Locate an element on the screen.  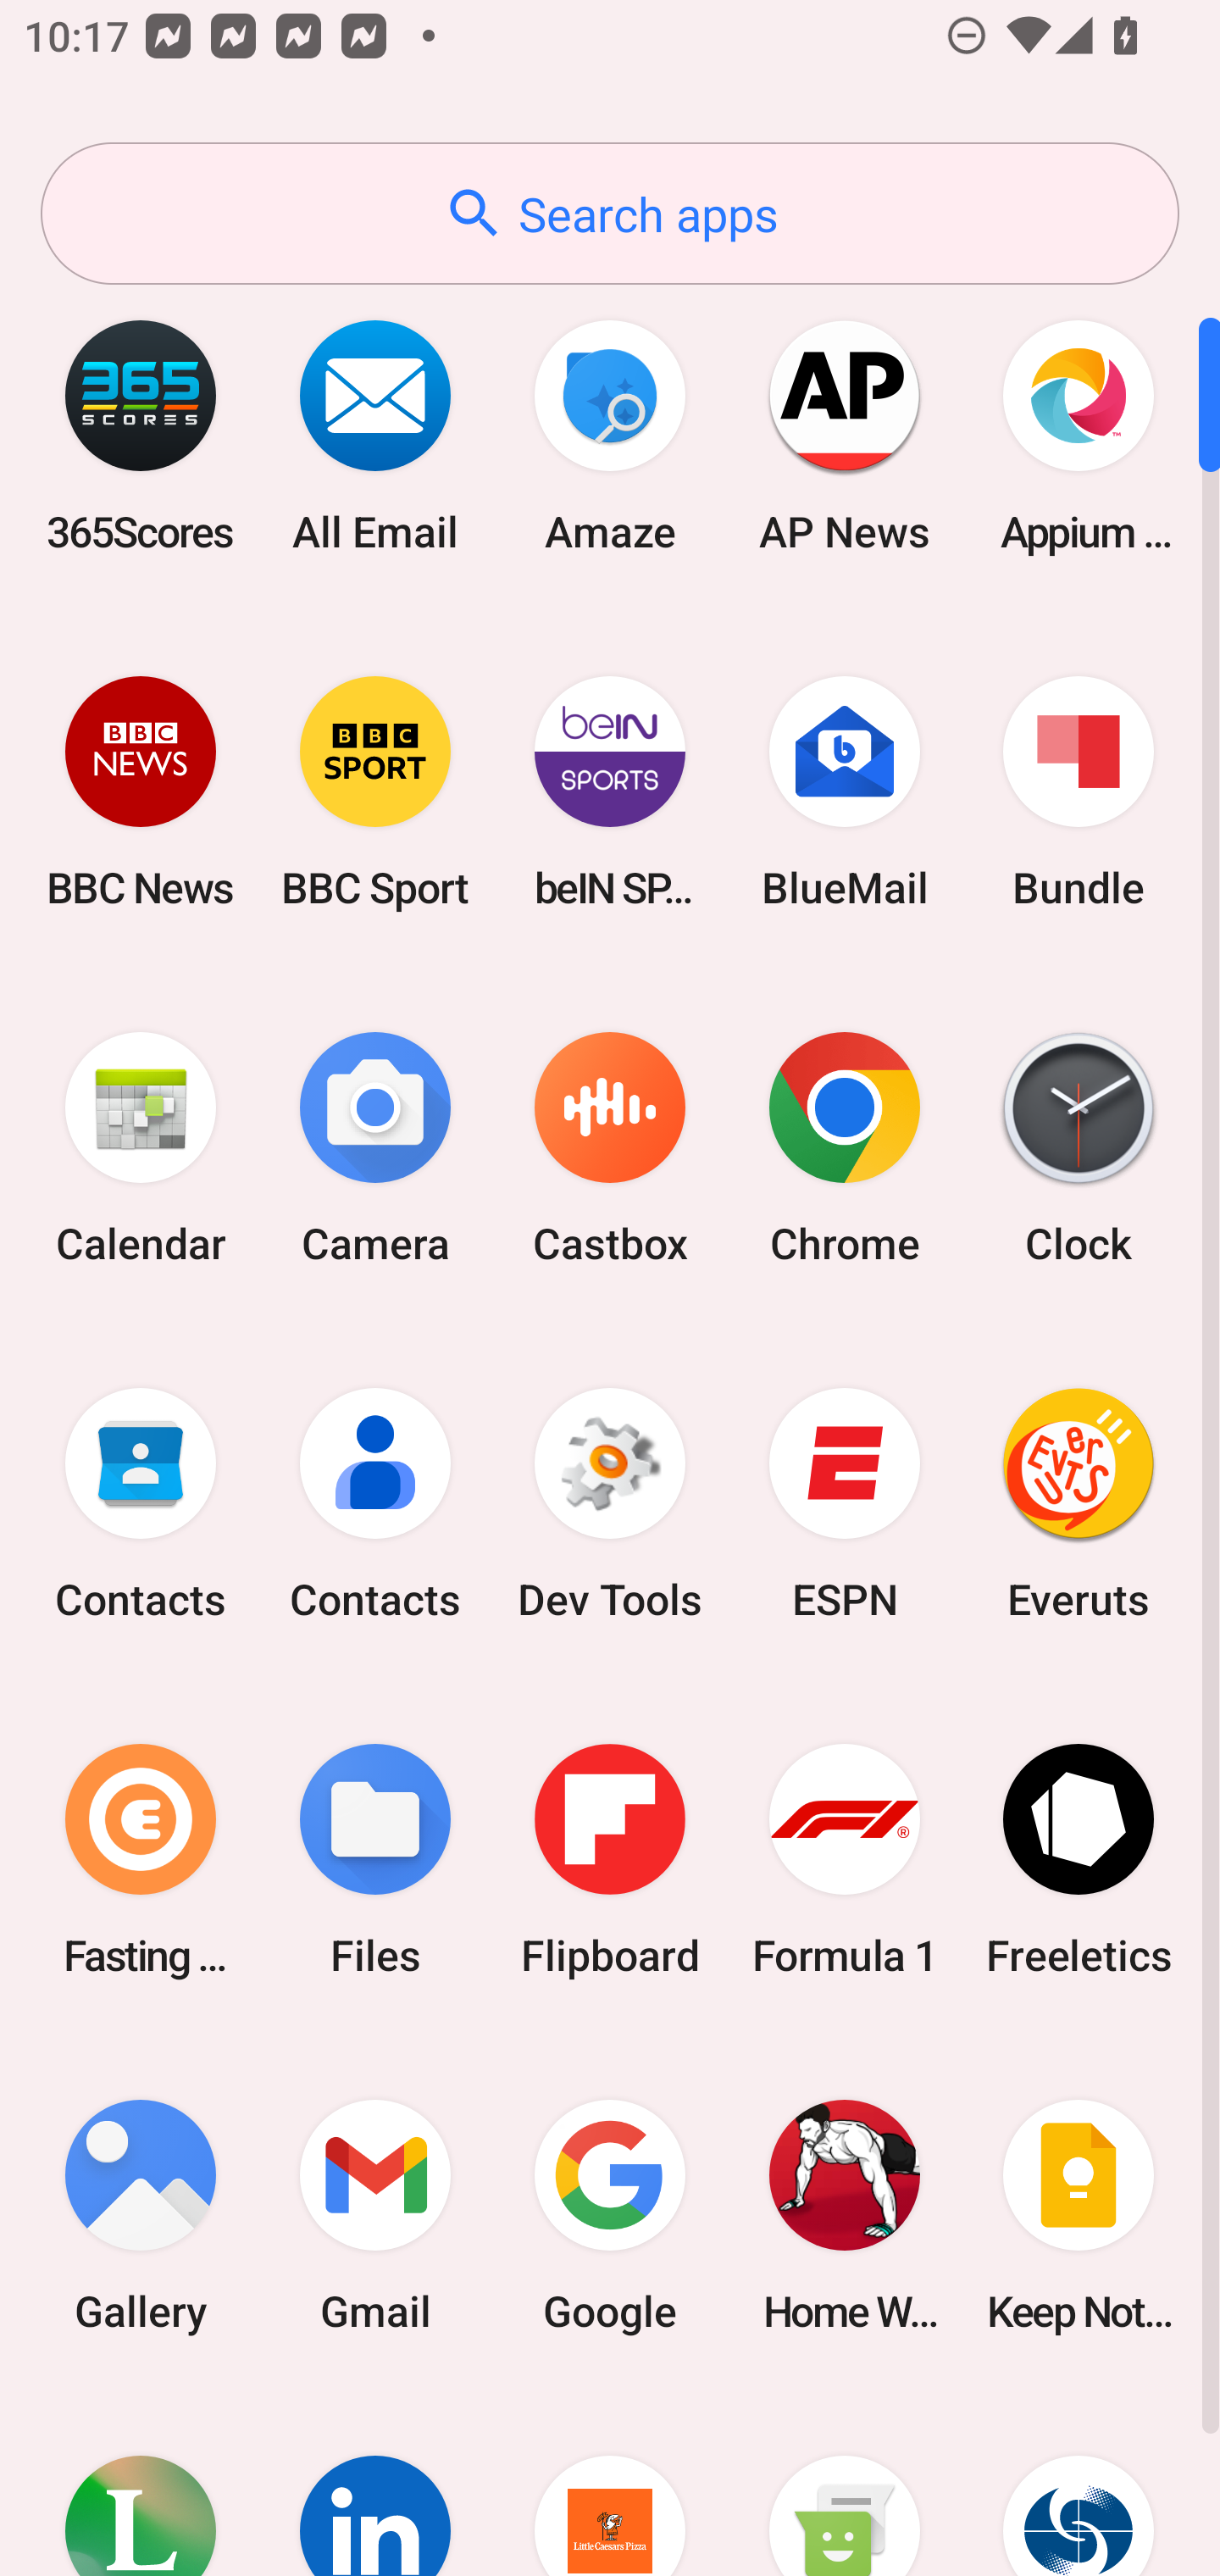
Dev Tools is located at coordinates (610, 1504).